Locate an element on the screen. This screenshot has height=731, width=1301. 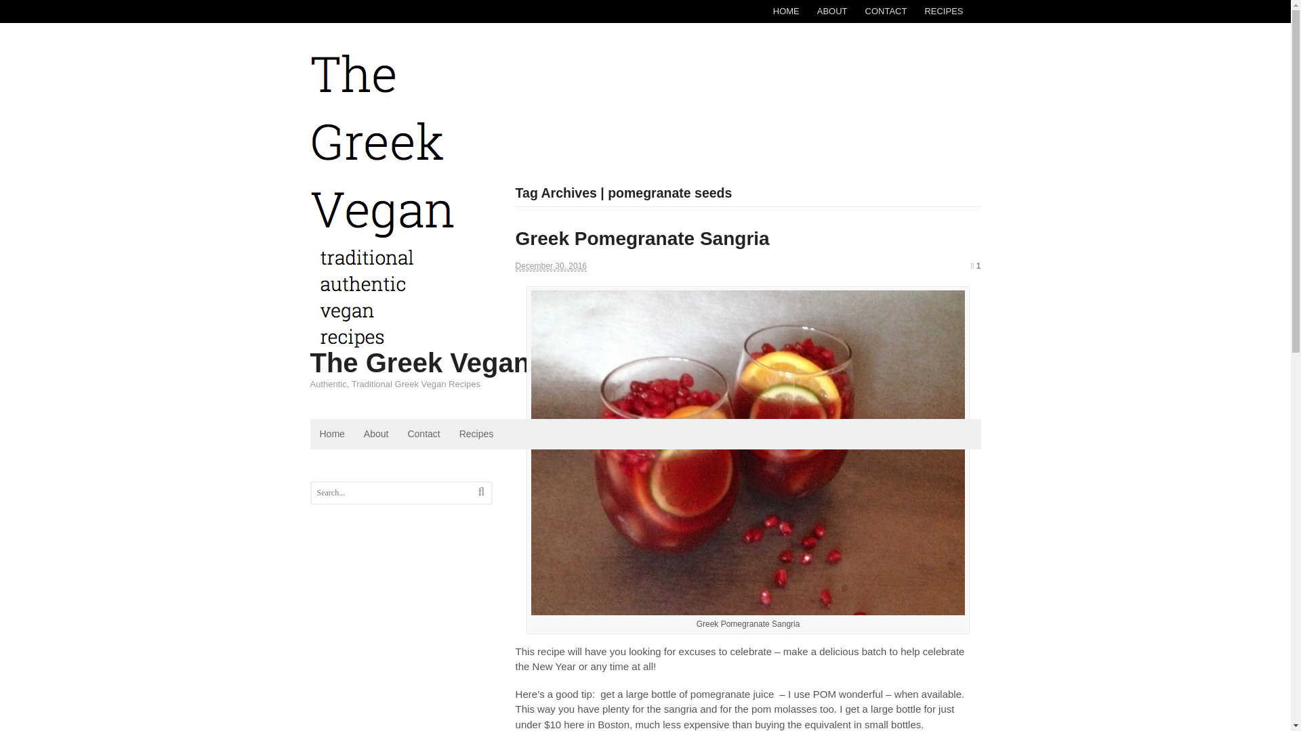
1 is located at coordinates (976, 265).